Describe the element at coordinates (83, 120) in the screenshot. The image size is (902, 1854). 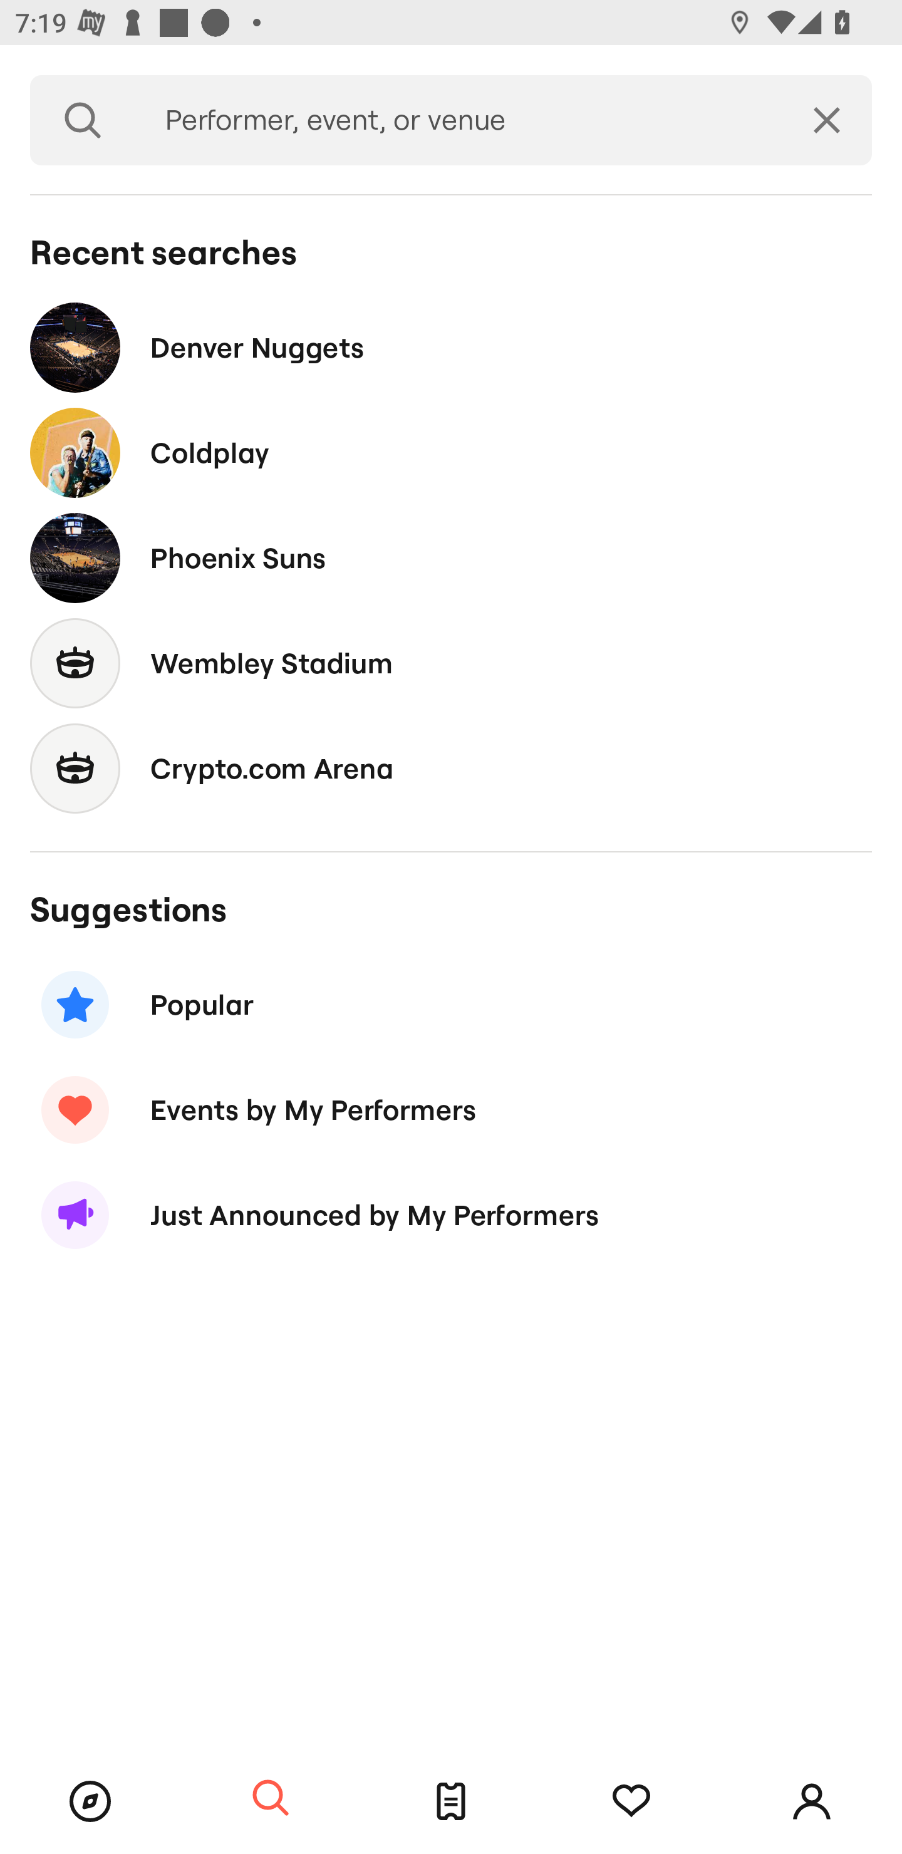
I see `Search` at that location.